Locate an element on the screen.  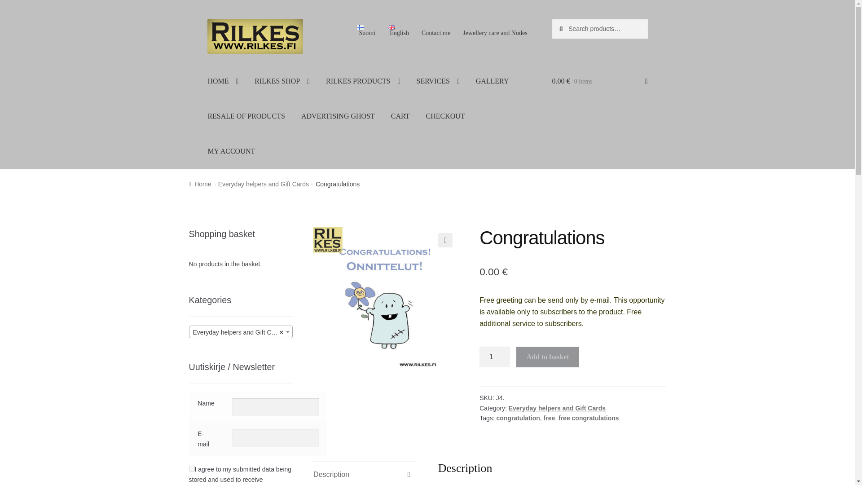
View your shopping basket is located at coordinates (600, 81).